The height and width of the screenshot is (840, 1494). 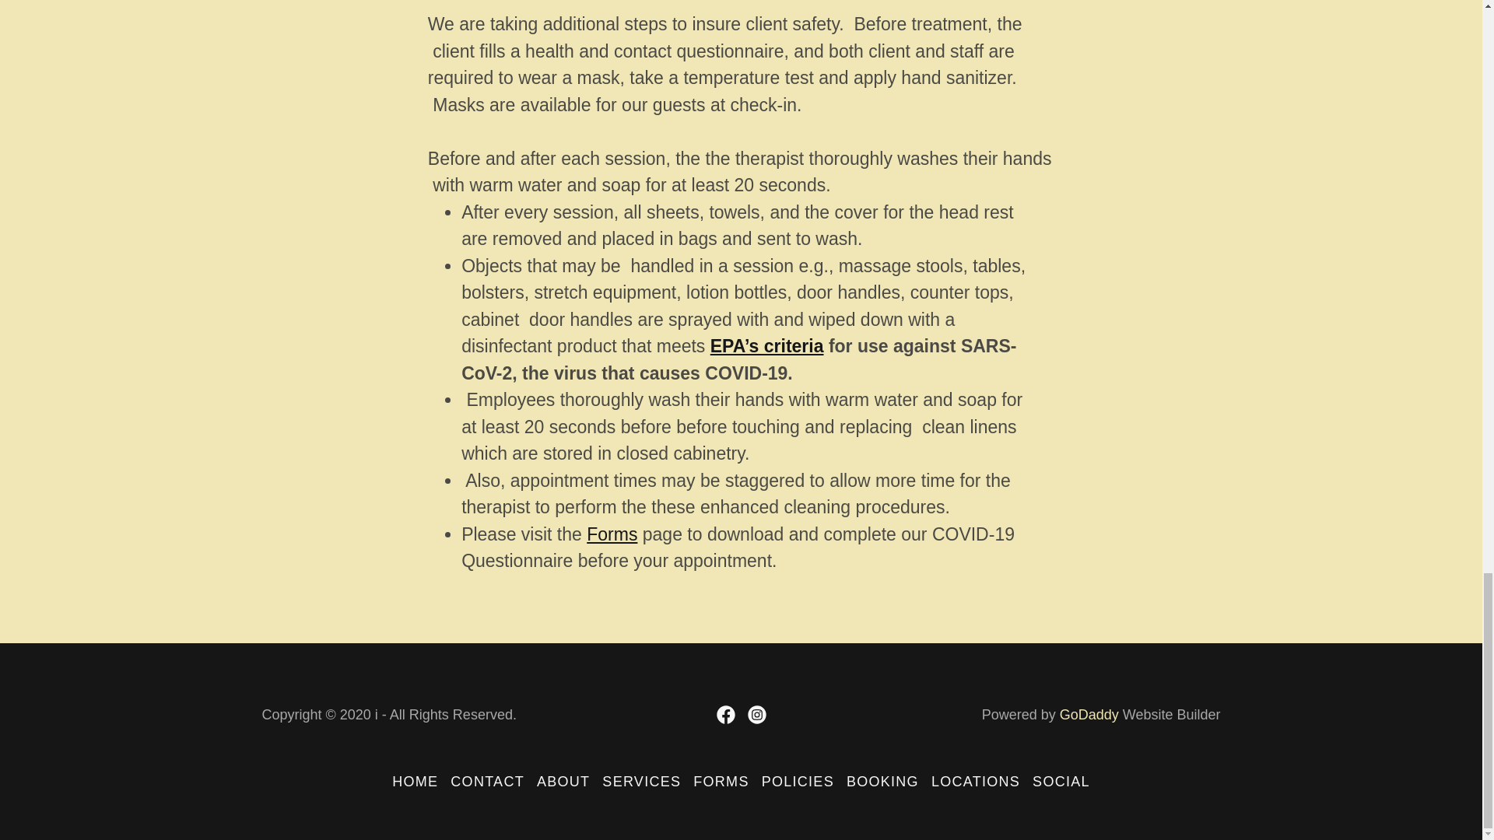 I want to click on CONTACT, so click(x=487, y=782).